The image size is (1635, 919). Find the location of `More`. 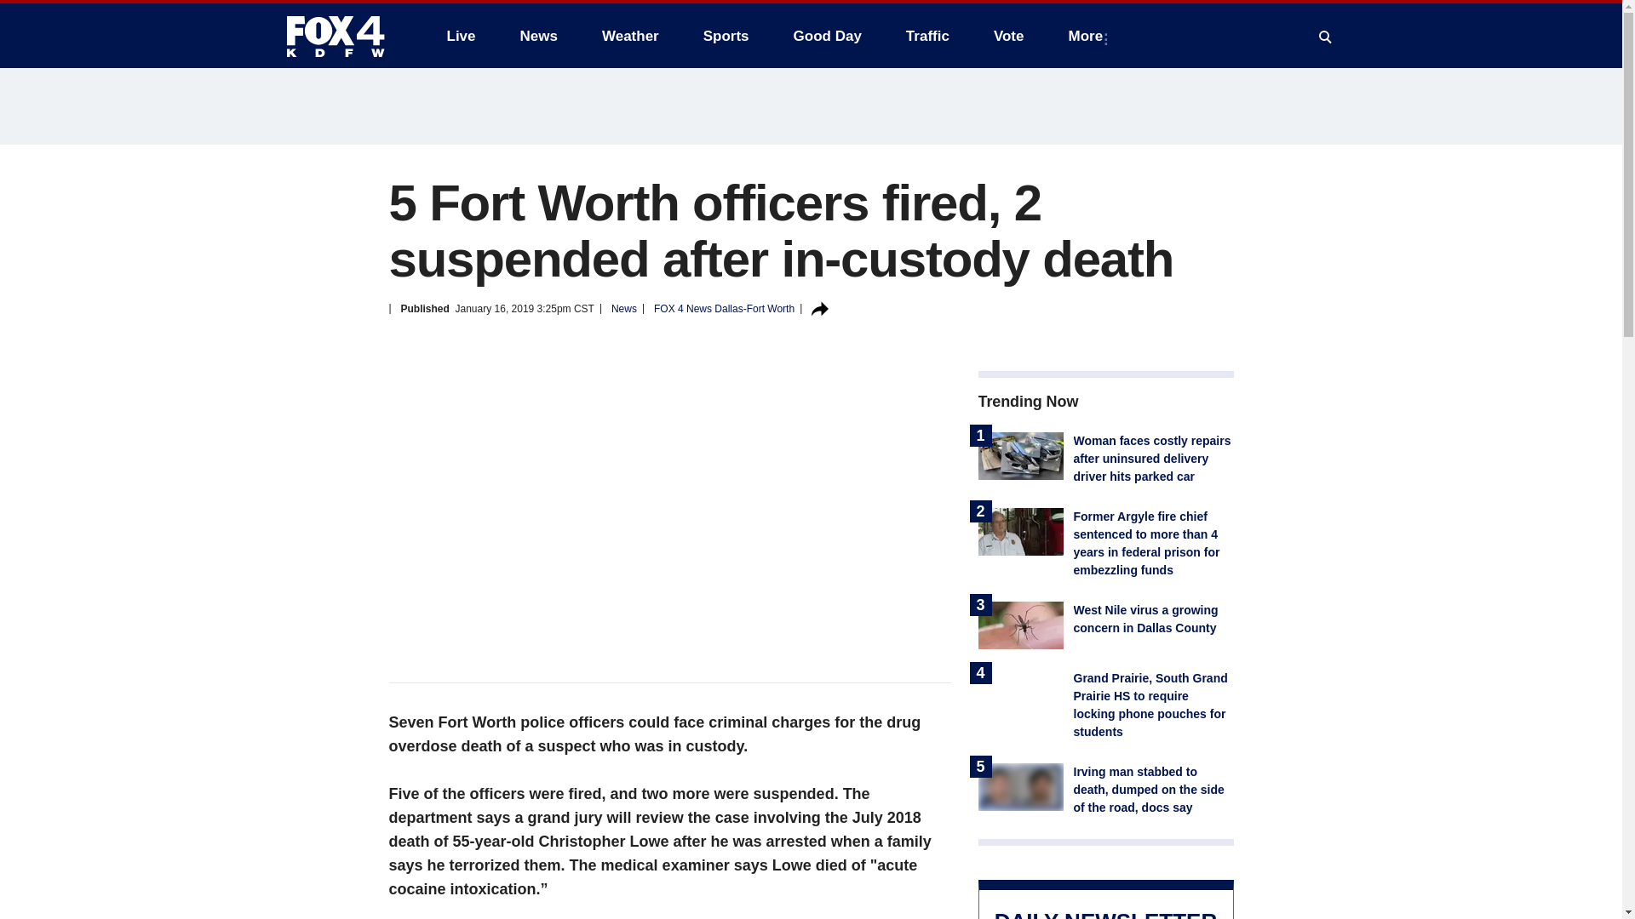

More is located at coordinates (1088, 36).